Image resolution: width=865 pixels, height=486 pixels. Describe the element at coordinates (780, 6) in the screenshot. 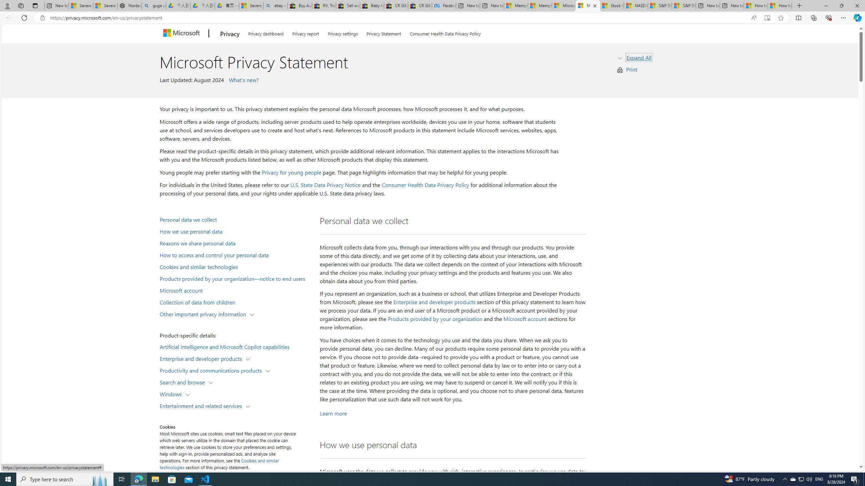

I see `How to Use a Monitor With Your Closed Laptop` at that location.